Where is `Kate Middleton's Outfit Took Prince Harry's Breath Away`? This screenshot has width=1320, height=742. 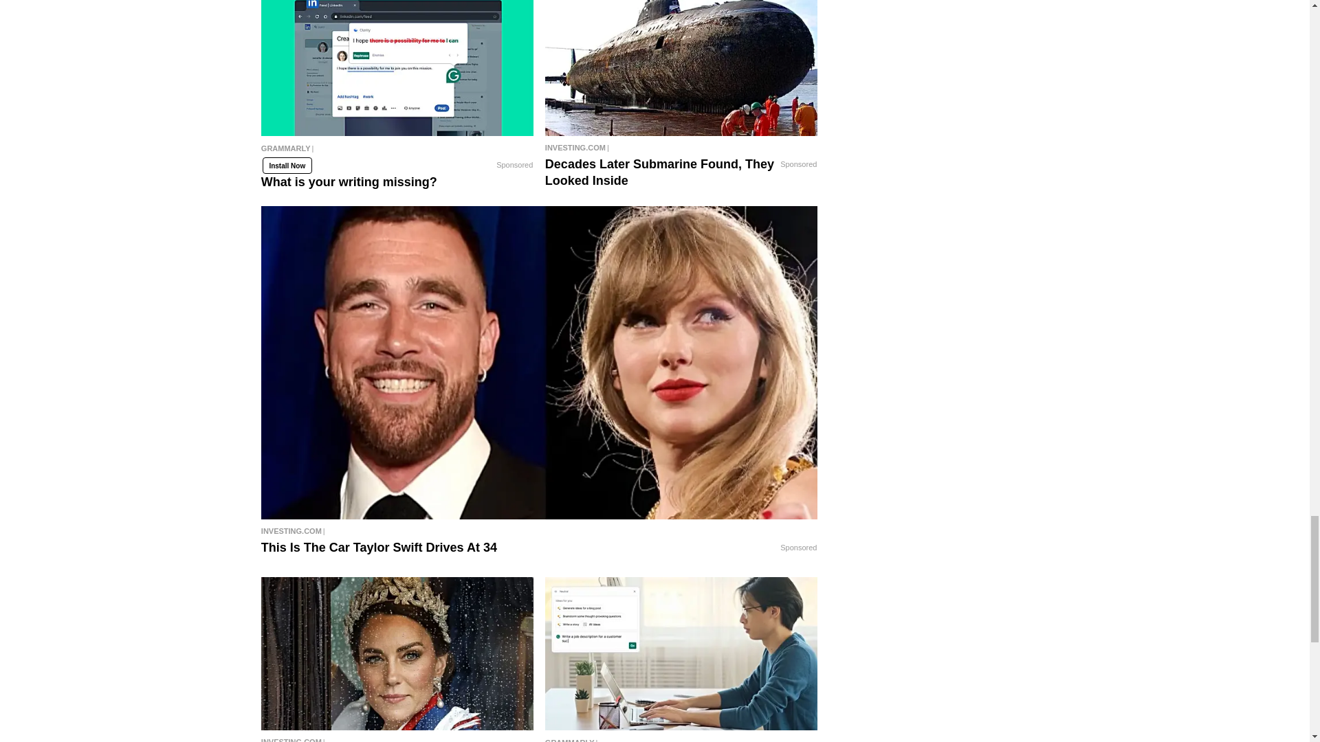
Kate Middleton's Outfit Took Prince Harry's Breath Away is located at coordinates (397, 653).